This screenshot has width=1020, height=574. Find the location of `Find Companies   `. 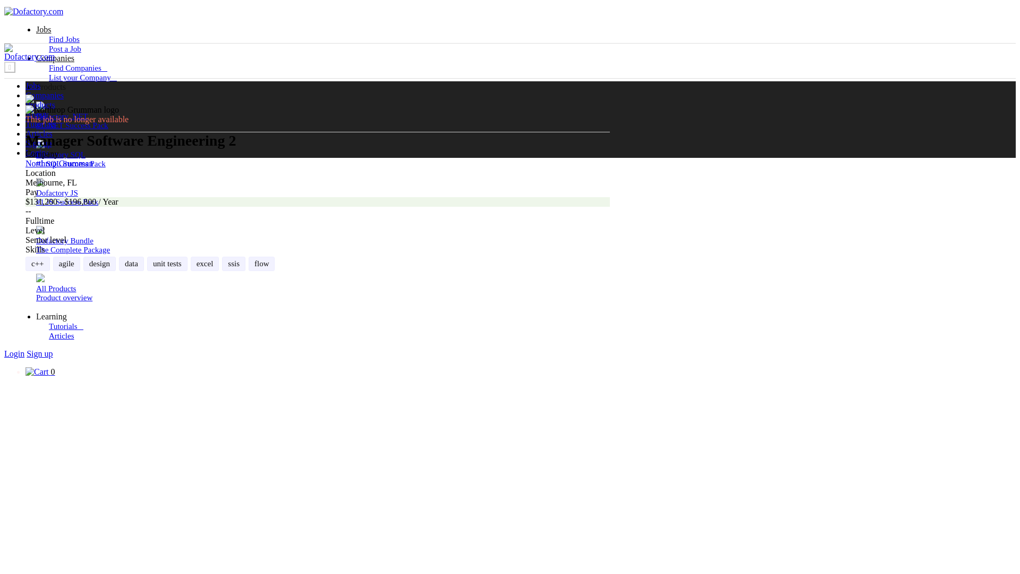

Find Companies    is located at coordinates (59, 164).